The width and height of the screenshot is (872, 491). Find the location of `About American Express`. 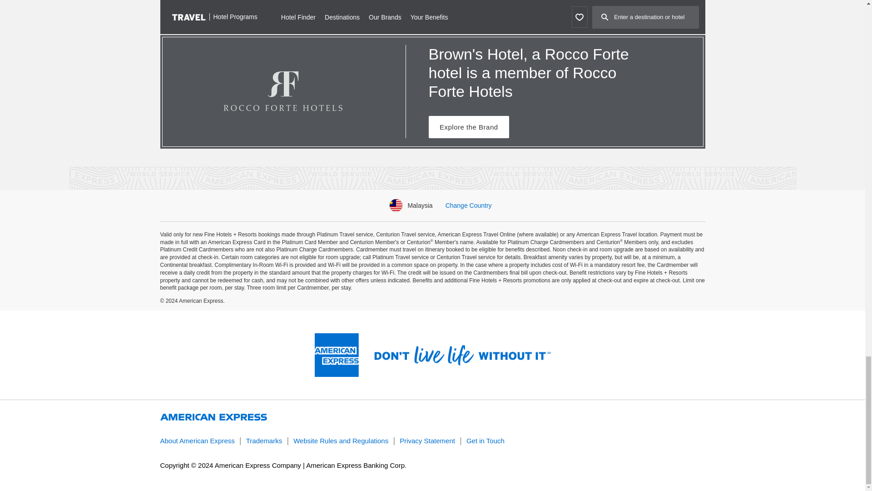

About American Express is located at coordinates (197, 441).